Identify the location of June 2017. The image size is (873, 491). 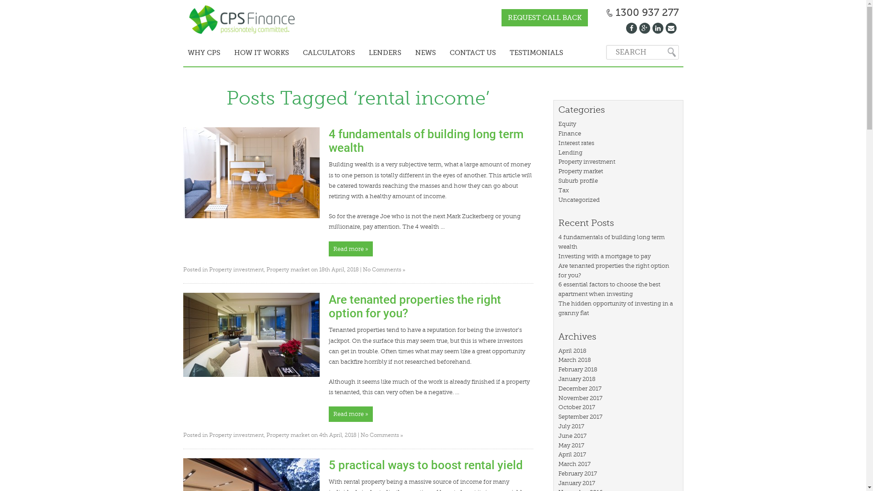
(572, 436).